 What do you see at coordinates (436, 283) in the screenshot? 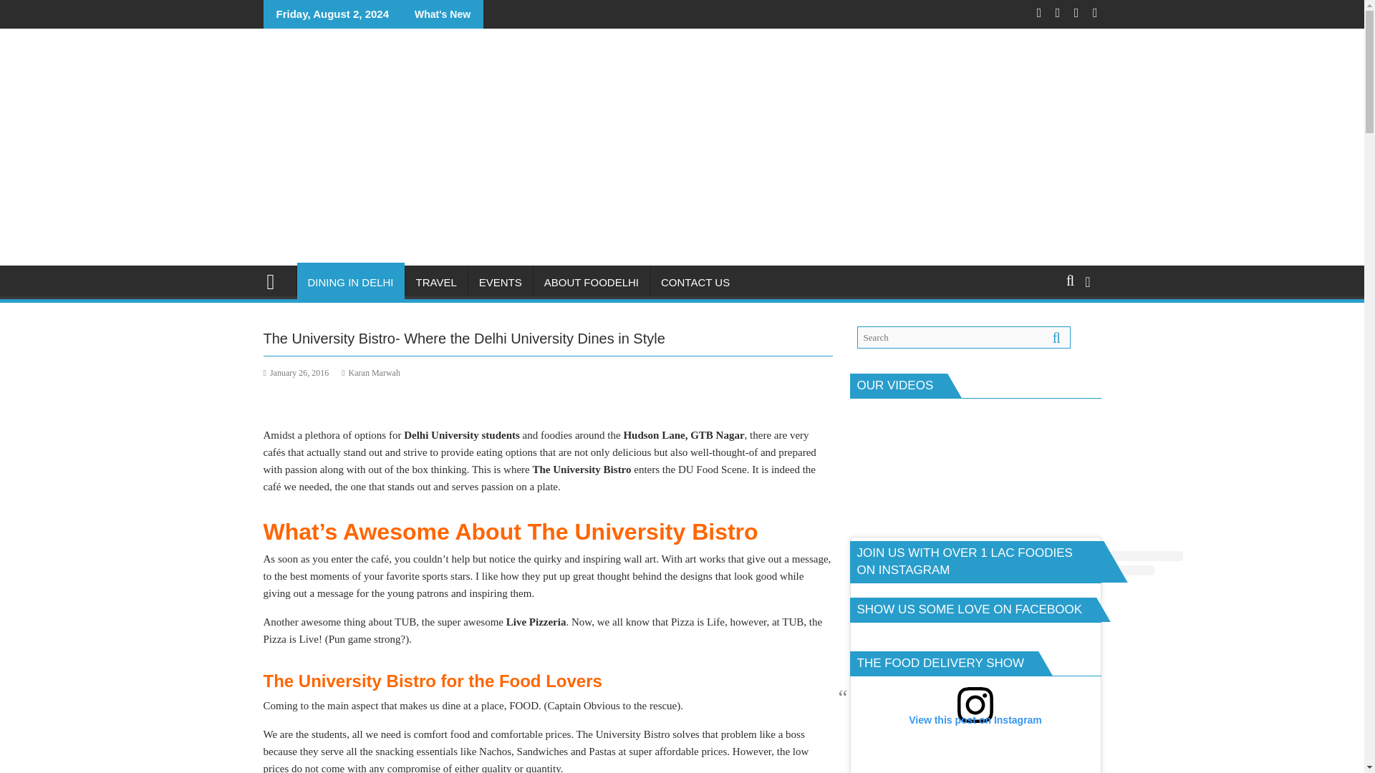
I see `TRAVEL` at bounding box center [436, 283].